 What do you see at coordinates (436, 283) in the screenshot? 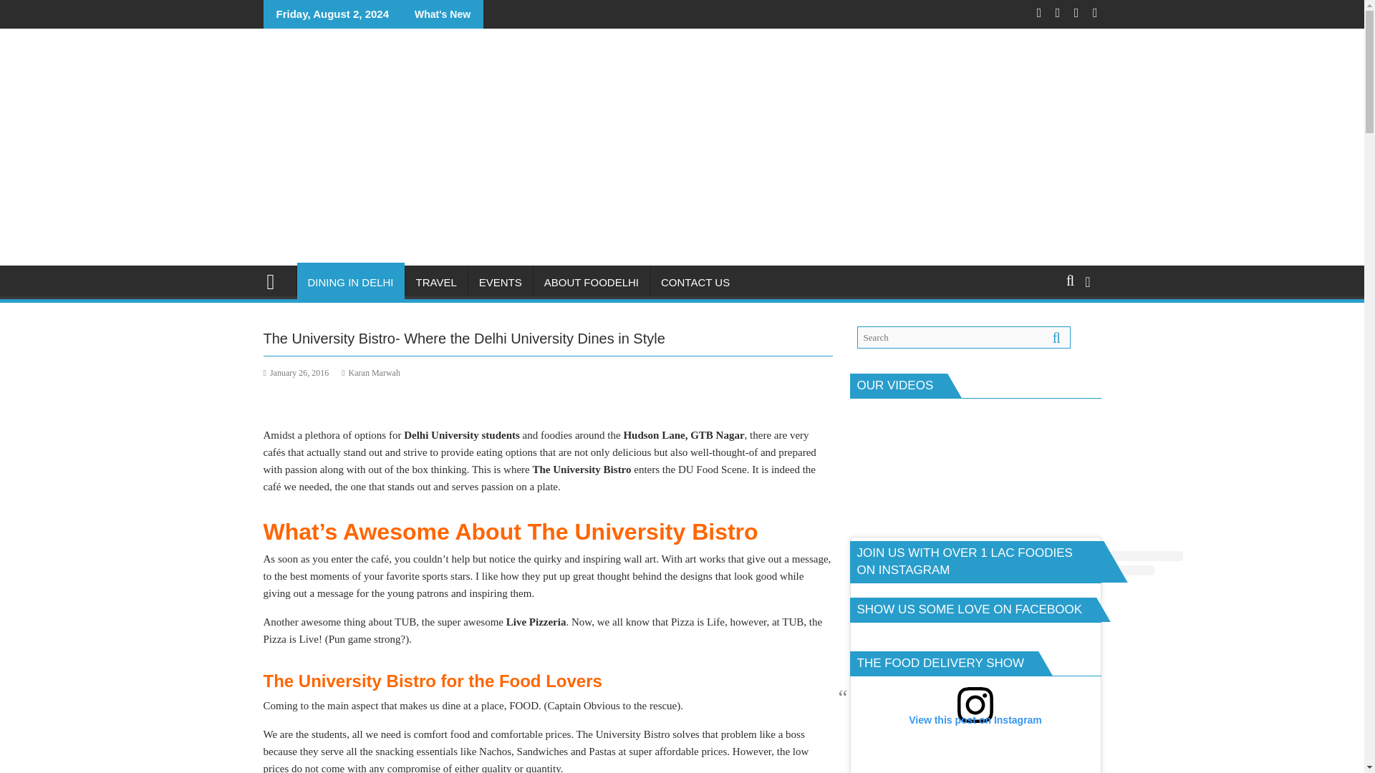
I see `TRAVEL` at bounding box center [436, 283].